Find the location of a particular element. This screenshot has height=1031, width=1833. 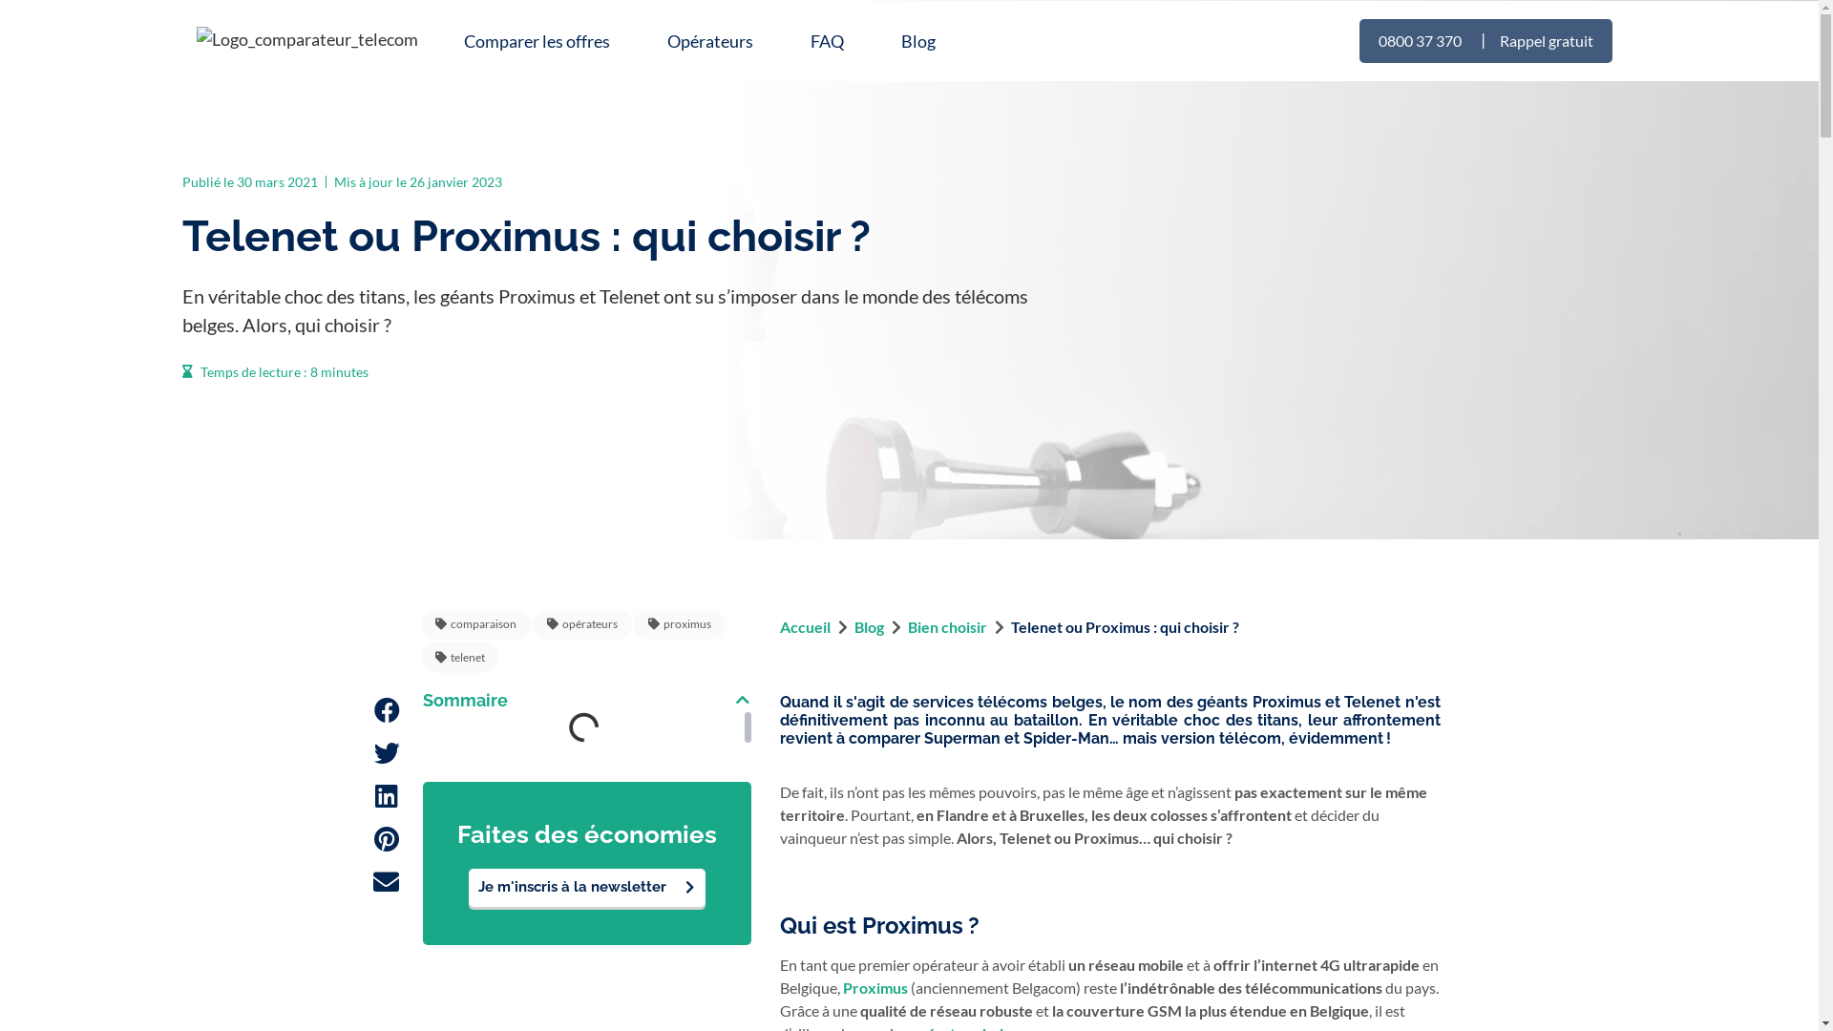

0800 37 370 is located at coordinates (1421, 41).